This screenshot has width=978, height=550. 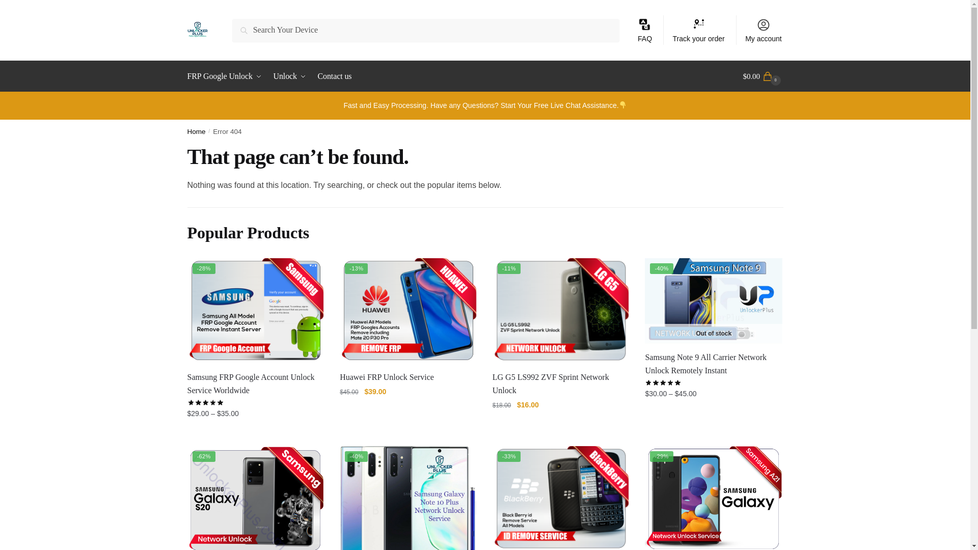 What do you see at coordinates (256, 498) in the screenshot?
I see `Samsung Galaxy S20 Network Unlock` at bounding box center [256, 498].